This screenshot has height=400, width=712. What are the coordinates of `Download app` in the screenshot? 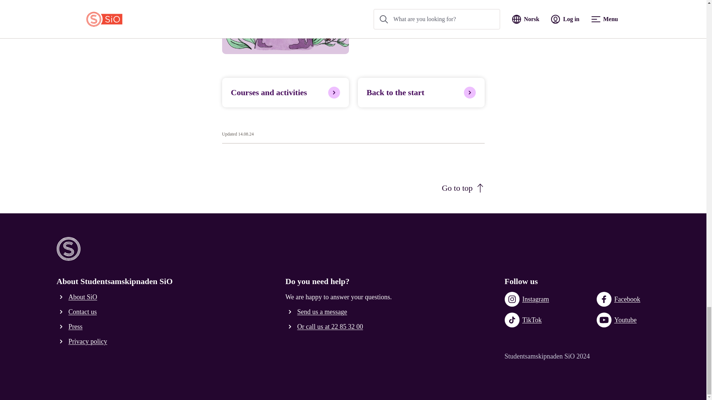 It's located at (385, 21).